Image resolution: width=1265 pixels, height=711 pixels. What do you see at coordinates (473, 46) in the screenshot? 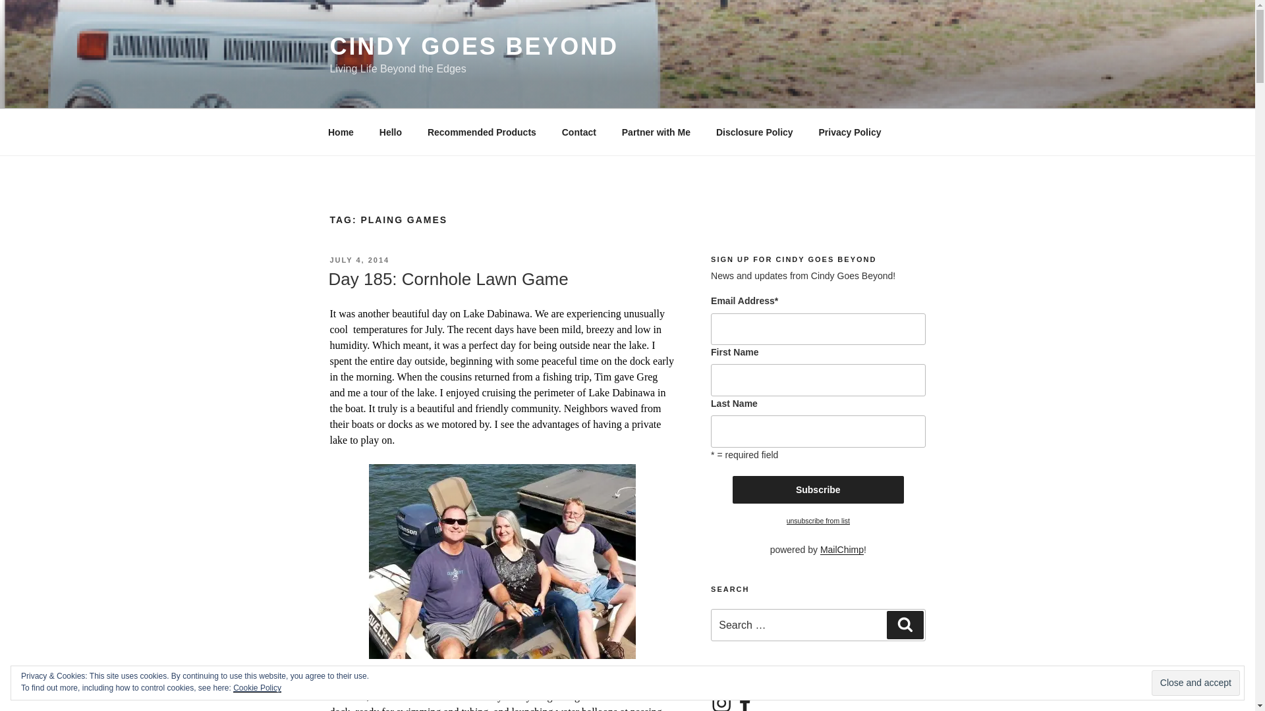
I see `CINDY GOES BEYOND` at bounding box center [473, 46].